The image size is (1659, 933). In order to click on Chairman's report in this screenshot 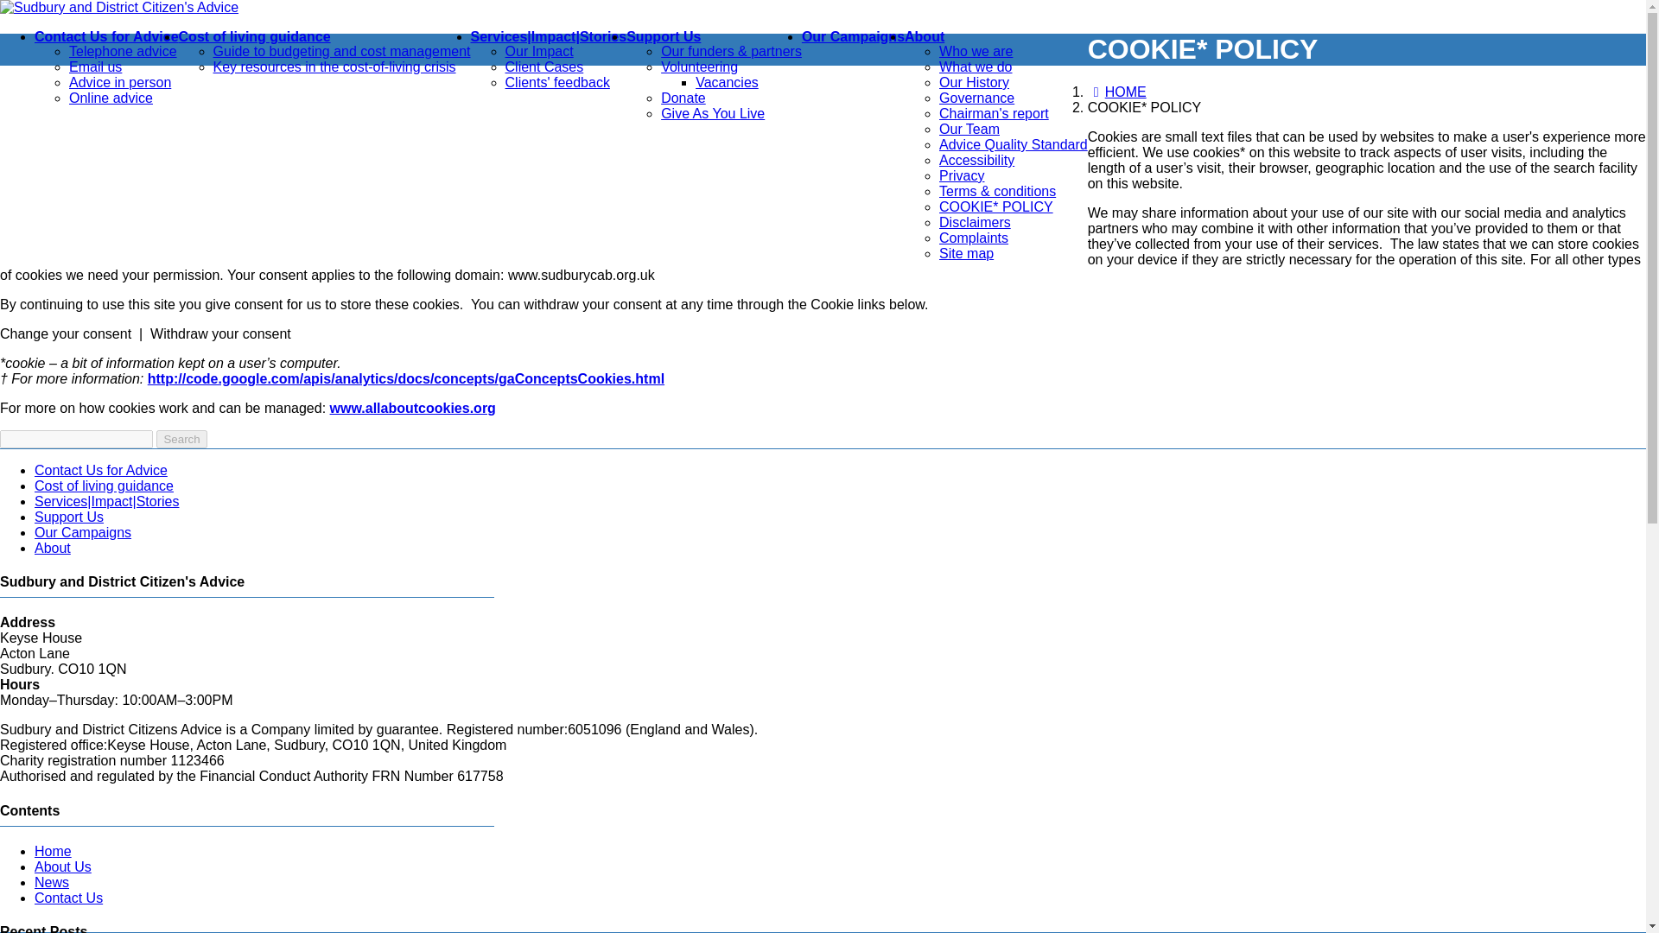, I will do `click(994, 114)`.